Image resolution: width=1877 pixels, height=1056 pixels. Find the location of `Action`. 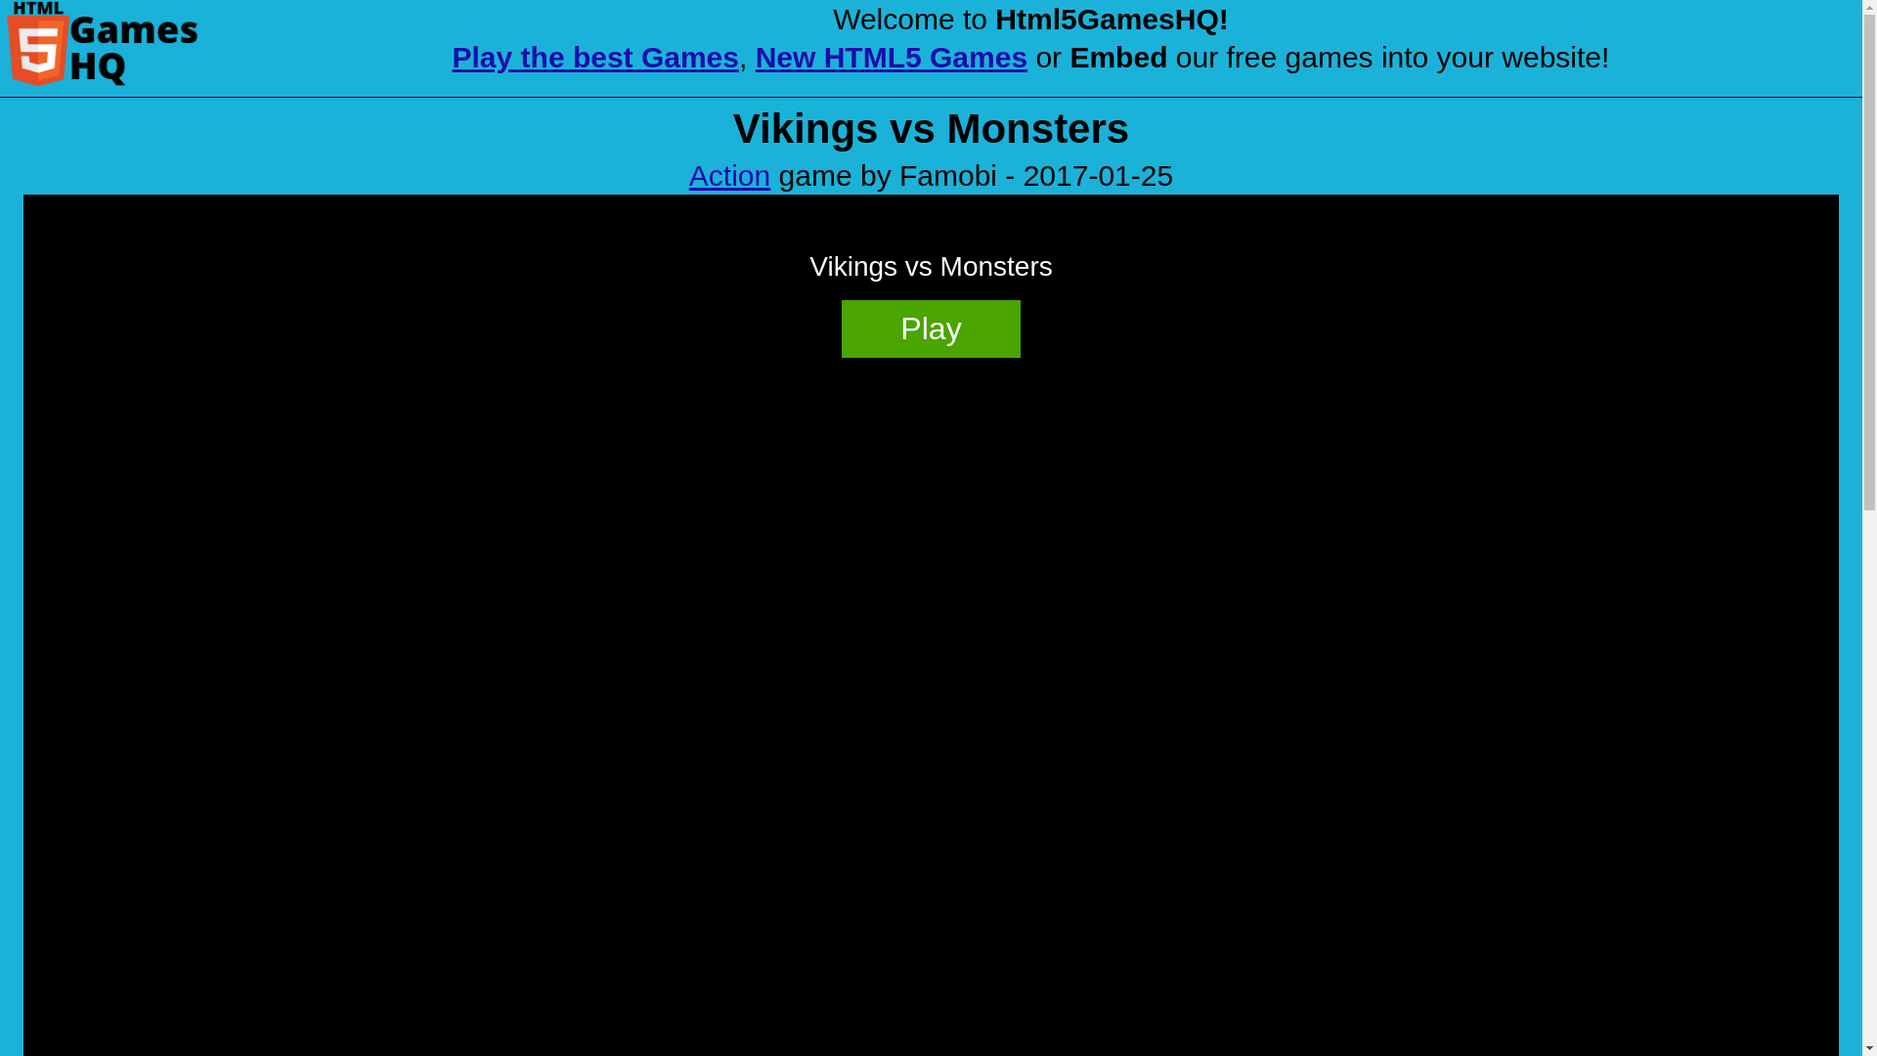

Action is located at coordinates (729, 175).